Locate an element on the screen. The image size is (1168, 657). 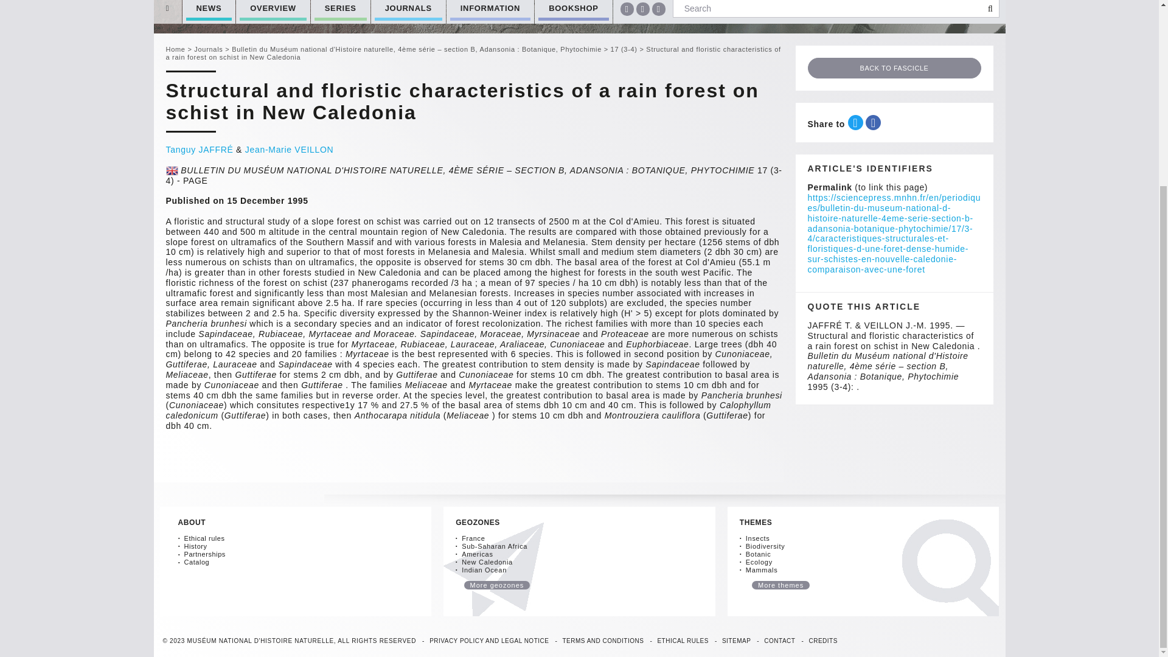
News is located at coordinates (209, 12).